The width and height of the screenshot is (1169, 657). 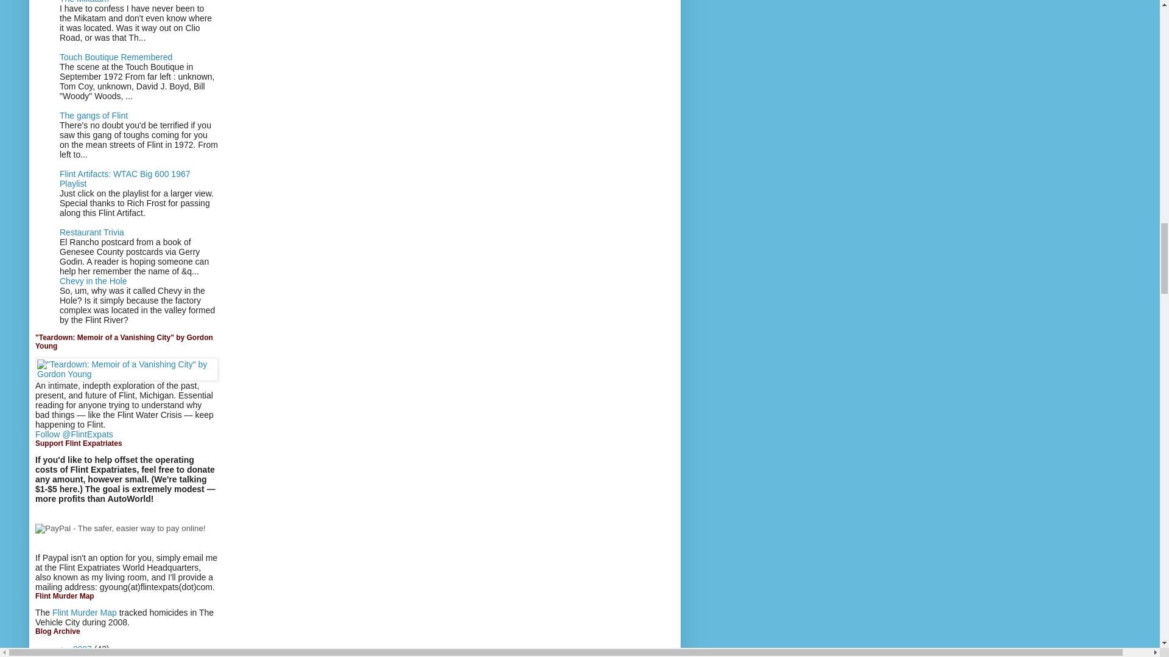 What do you see at coordinates (84, 2) in the screenshot?
I see `The Mikatam` at bounding box center [84, 2].